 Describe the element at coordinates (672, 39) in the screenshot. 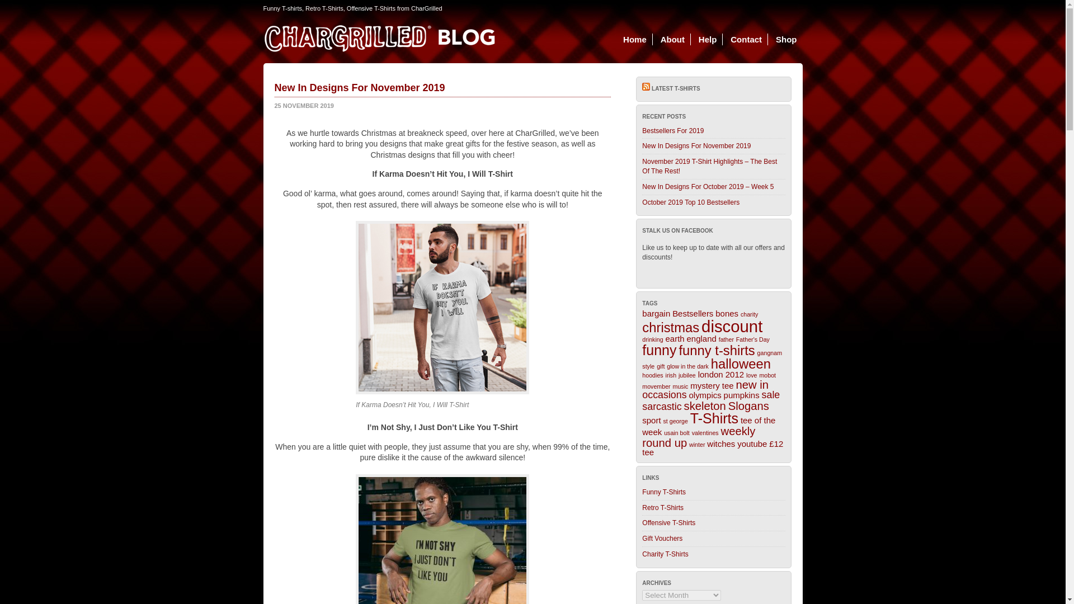

I see `About` at that location.